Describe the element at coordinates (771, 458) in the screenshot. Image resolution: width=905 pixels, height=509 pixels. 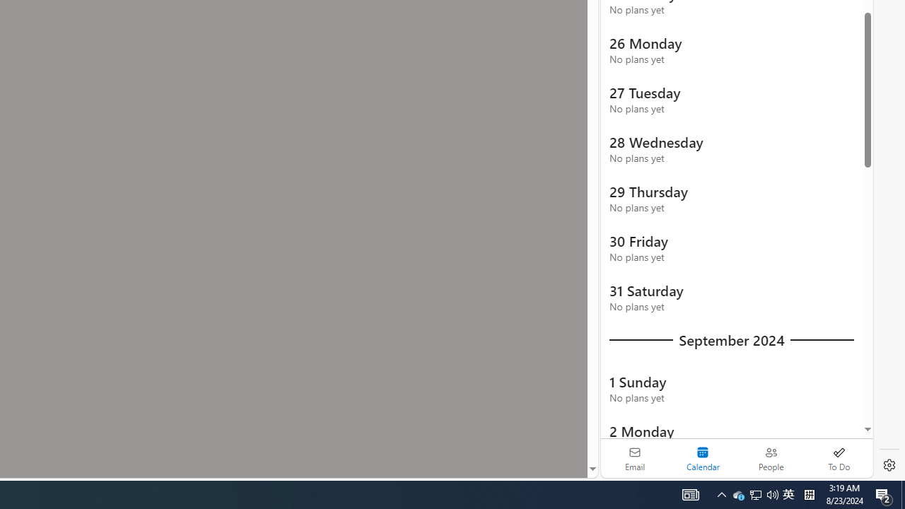
I see `People` at that location.